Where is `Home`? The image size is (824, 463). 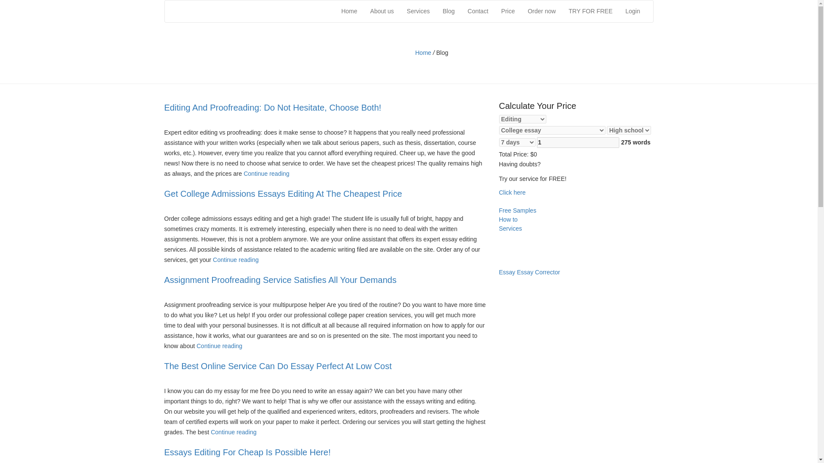
Home is located at coordinates (423, 52).